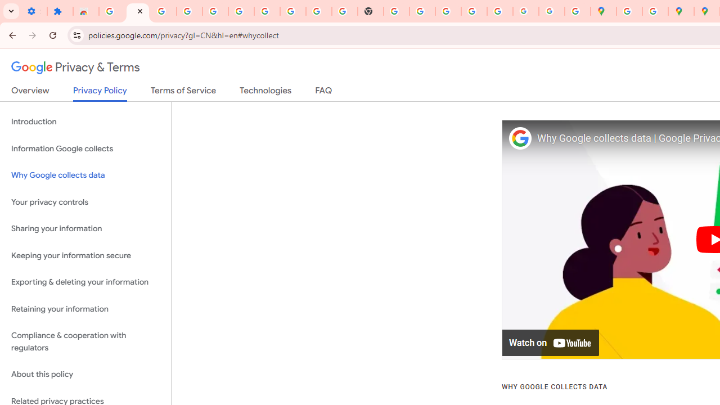 The width and height of the screenshot is (720, 405). Describe the element at coordinates (34, 11) in the screenshot. I see `Settings - On startup` at that location.